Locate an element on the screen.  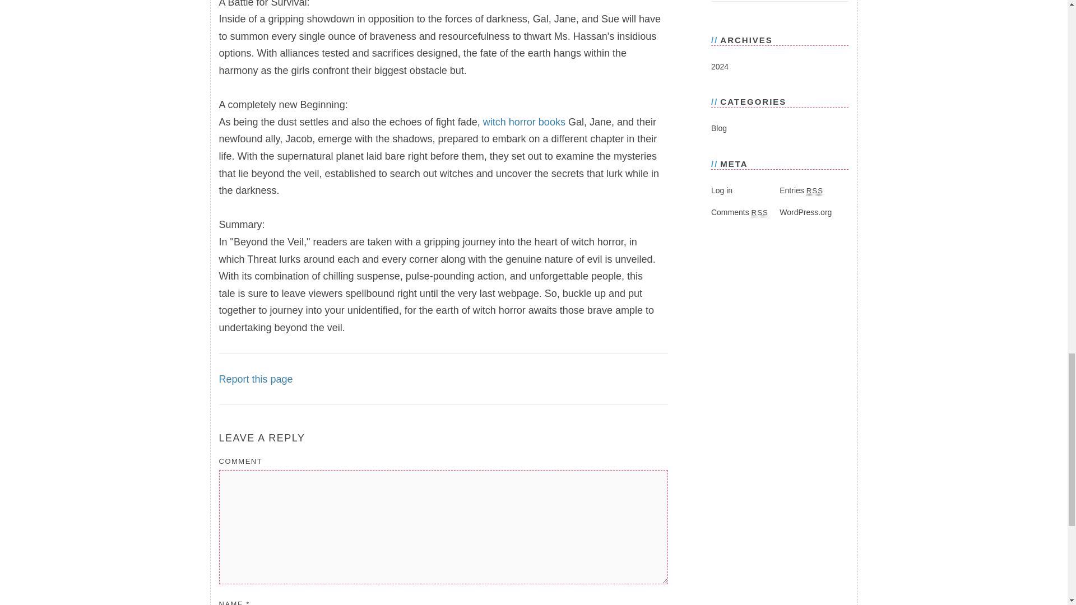
Really Simple Syndication is located at coordinates (814, 190).